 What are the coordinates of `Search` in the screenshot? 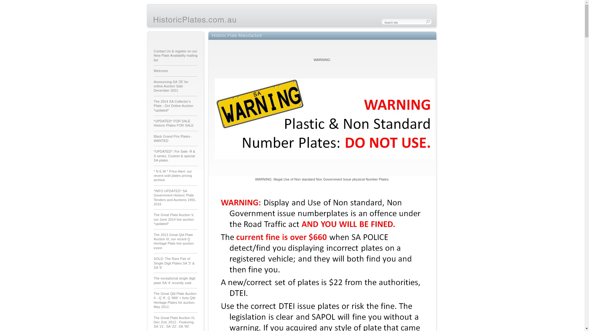 It's located at (8, 4).